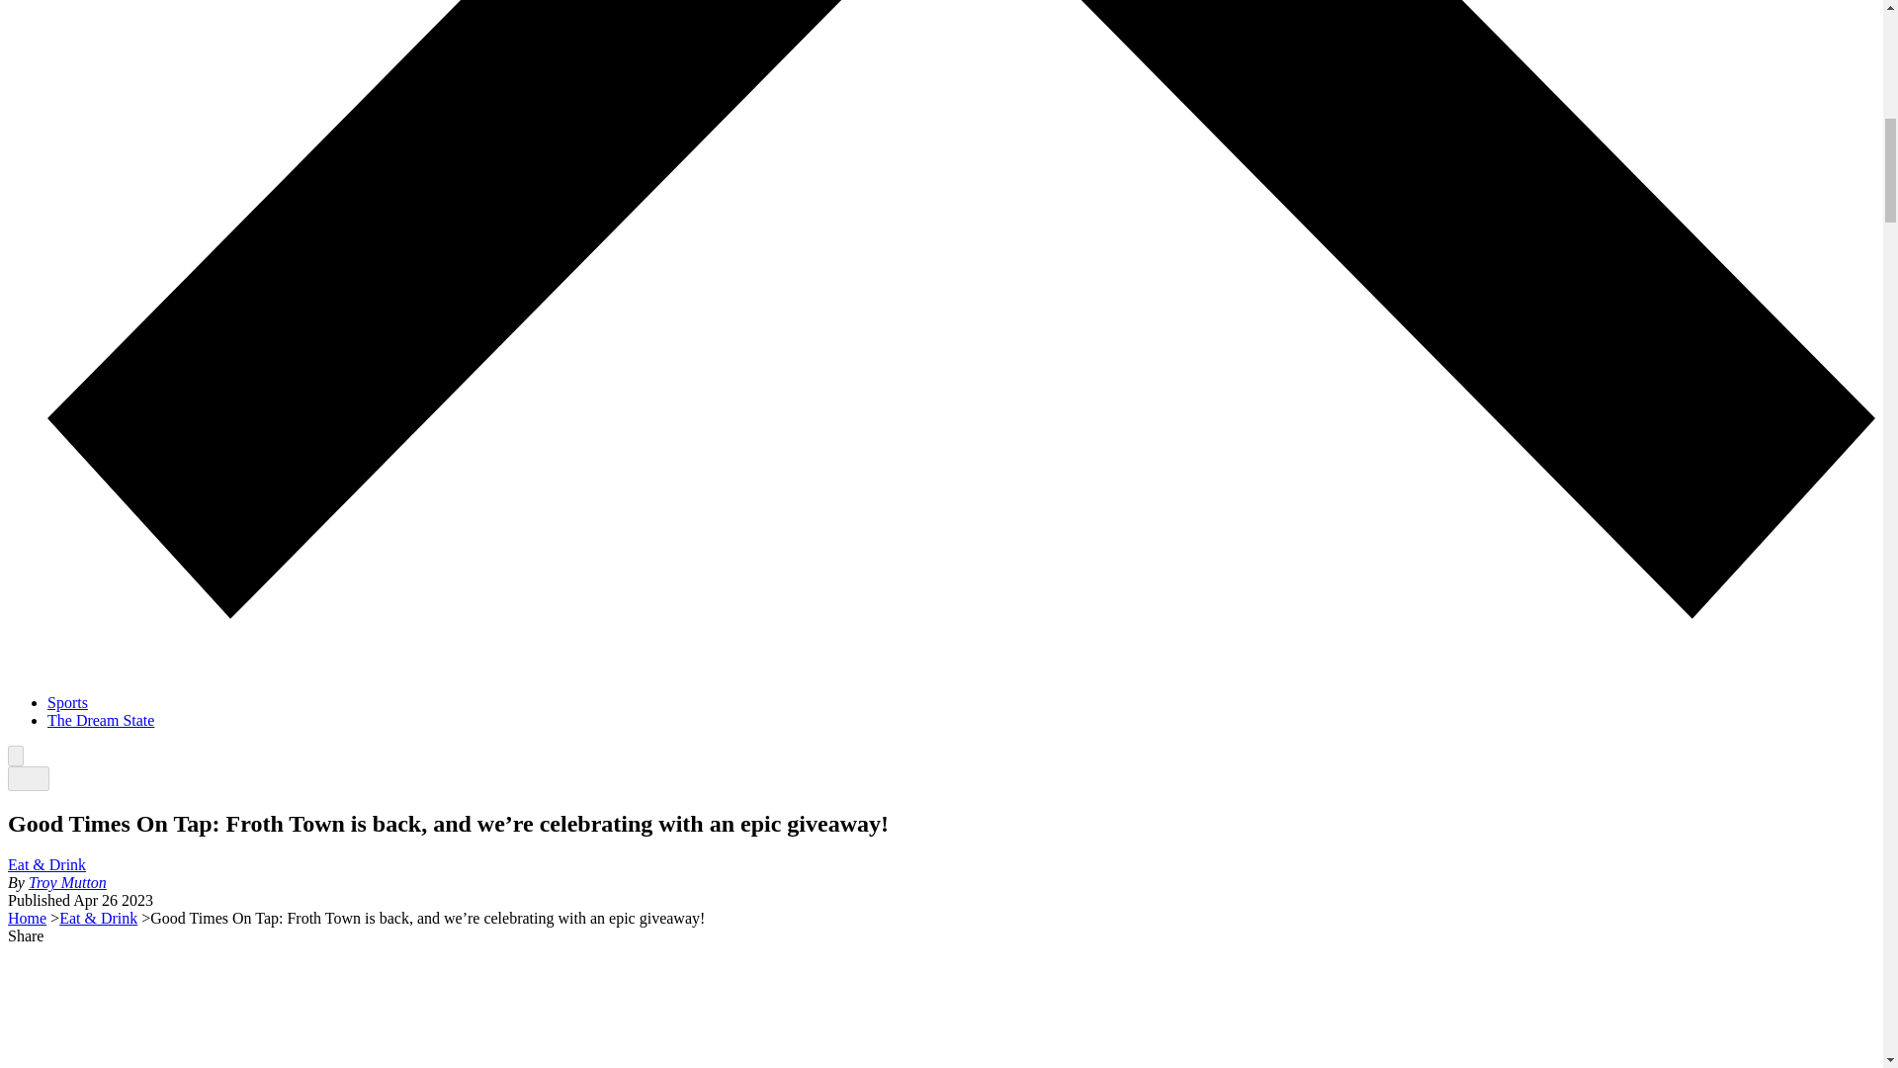 The width and height of the screenshot is (1898, 1068). I want to click on Sports, so click(67, 702).